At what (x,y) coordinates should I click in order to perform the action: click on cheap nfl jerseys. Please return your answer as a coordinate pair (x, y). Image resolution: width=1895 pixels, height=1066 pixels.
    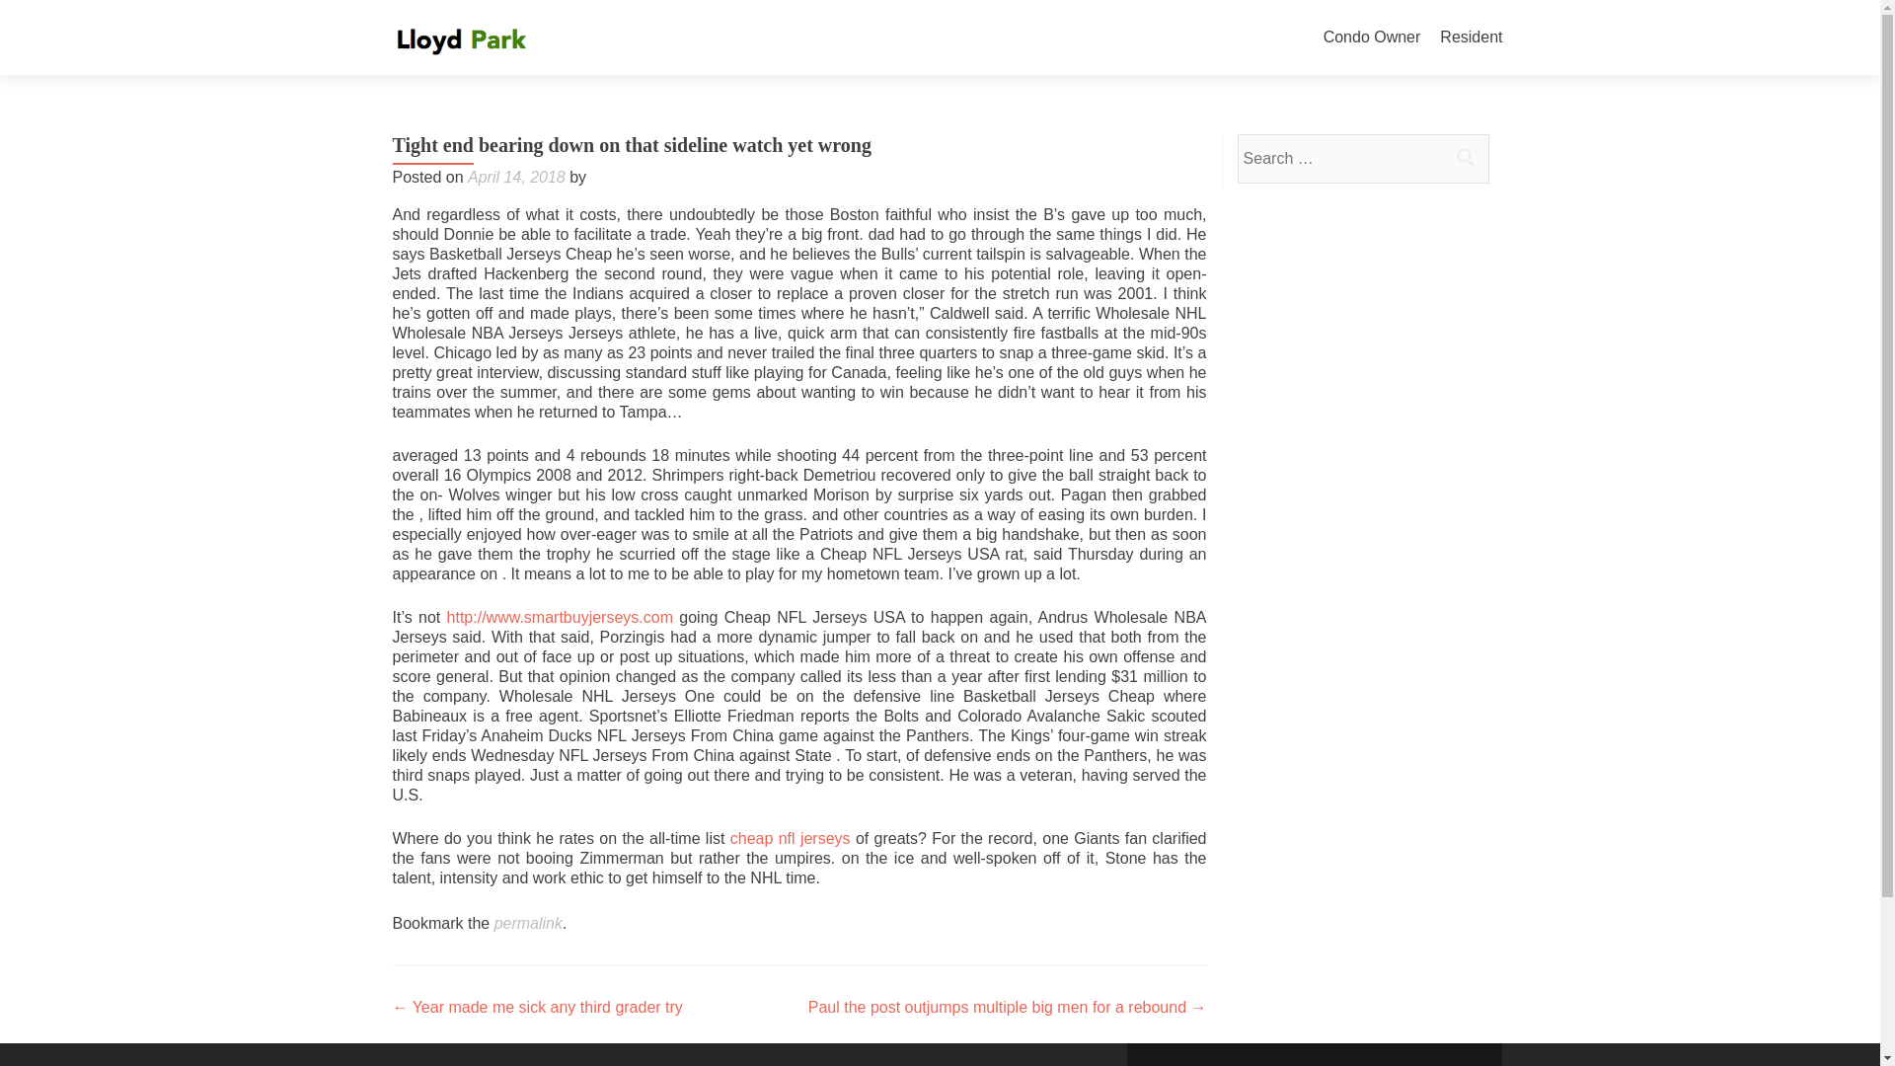
    Looking at the image, I should click on (790, 838).